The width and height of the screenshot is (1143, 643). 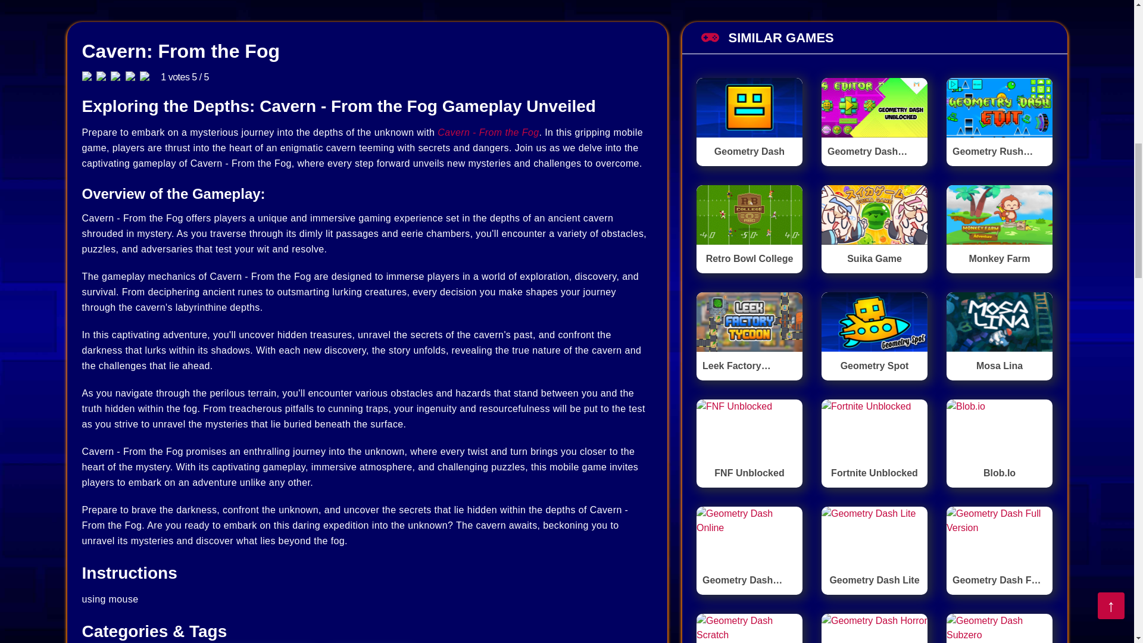 I want to click on Geometry Rush With Level Editor, so click(x=999, y=121).